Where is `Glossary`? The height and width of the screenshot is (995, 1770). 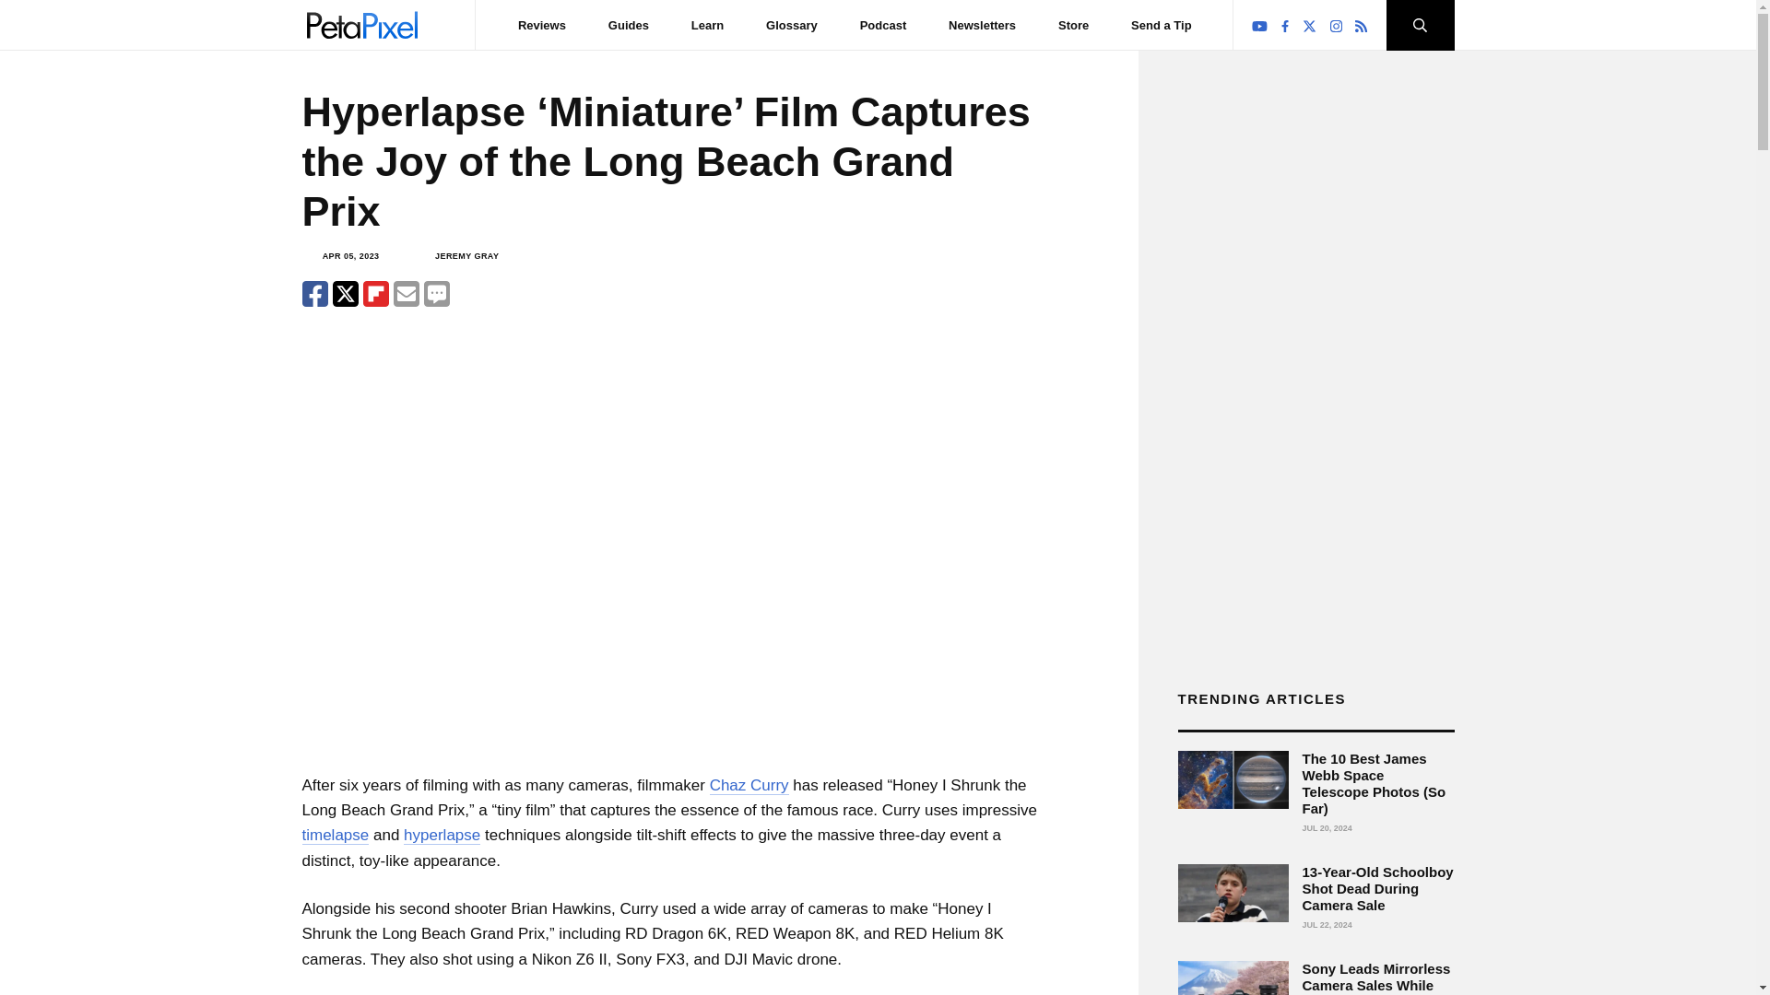 Glossary is located at coordinates (792, 25).